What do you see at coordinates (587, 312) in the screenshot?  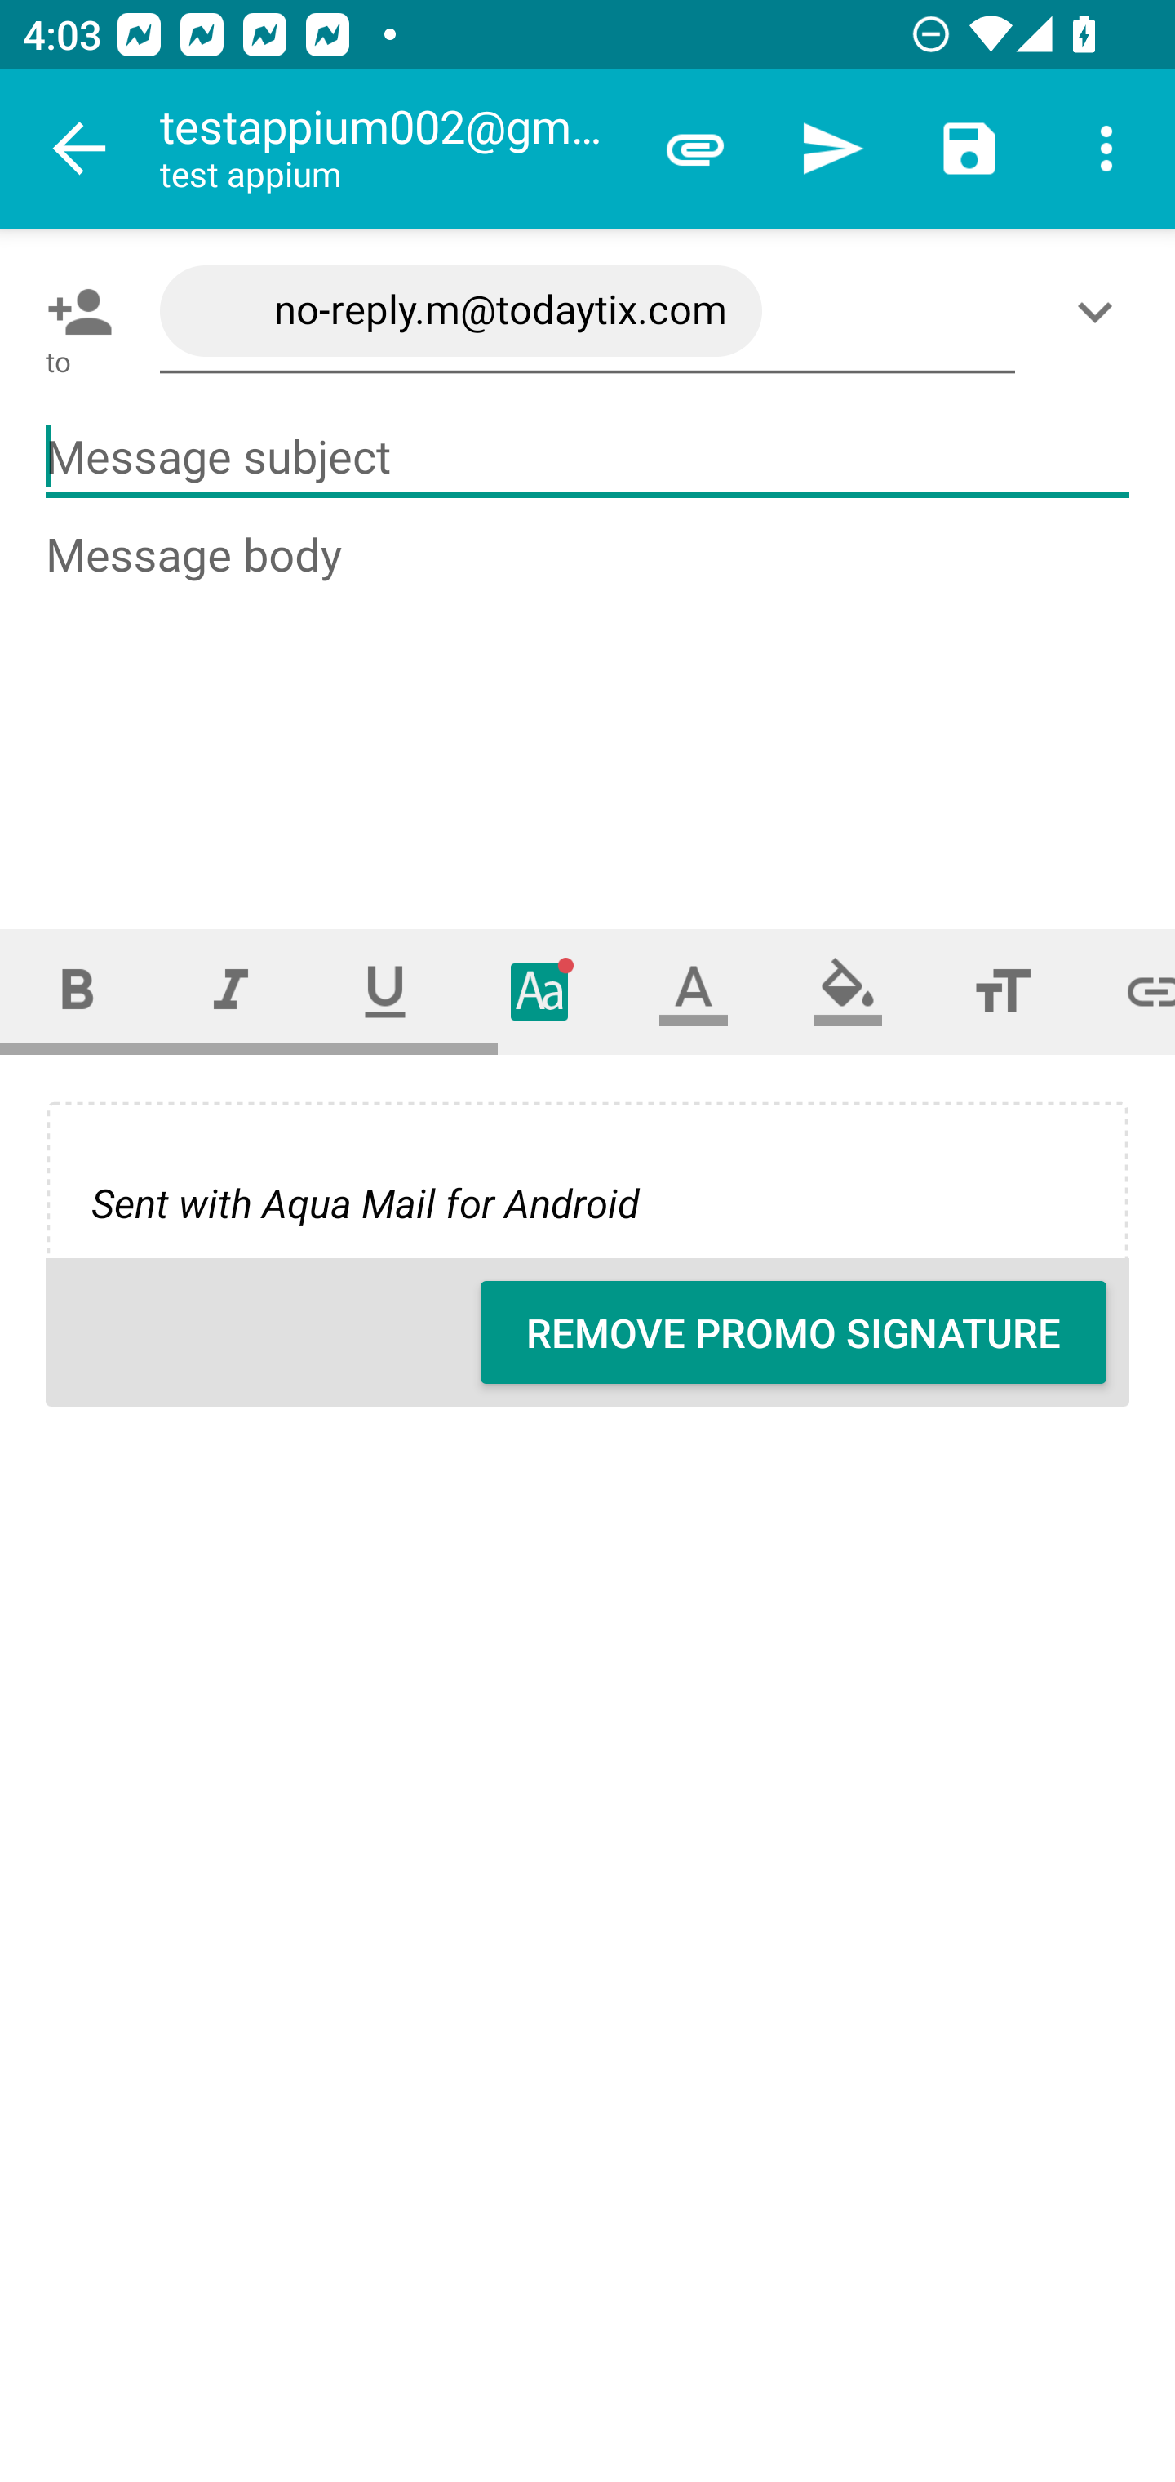 I see `no-reply.m@todaytix.com, ` at bounding box center [587, 312].